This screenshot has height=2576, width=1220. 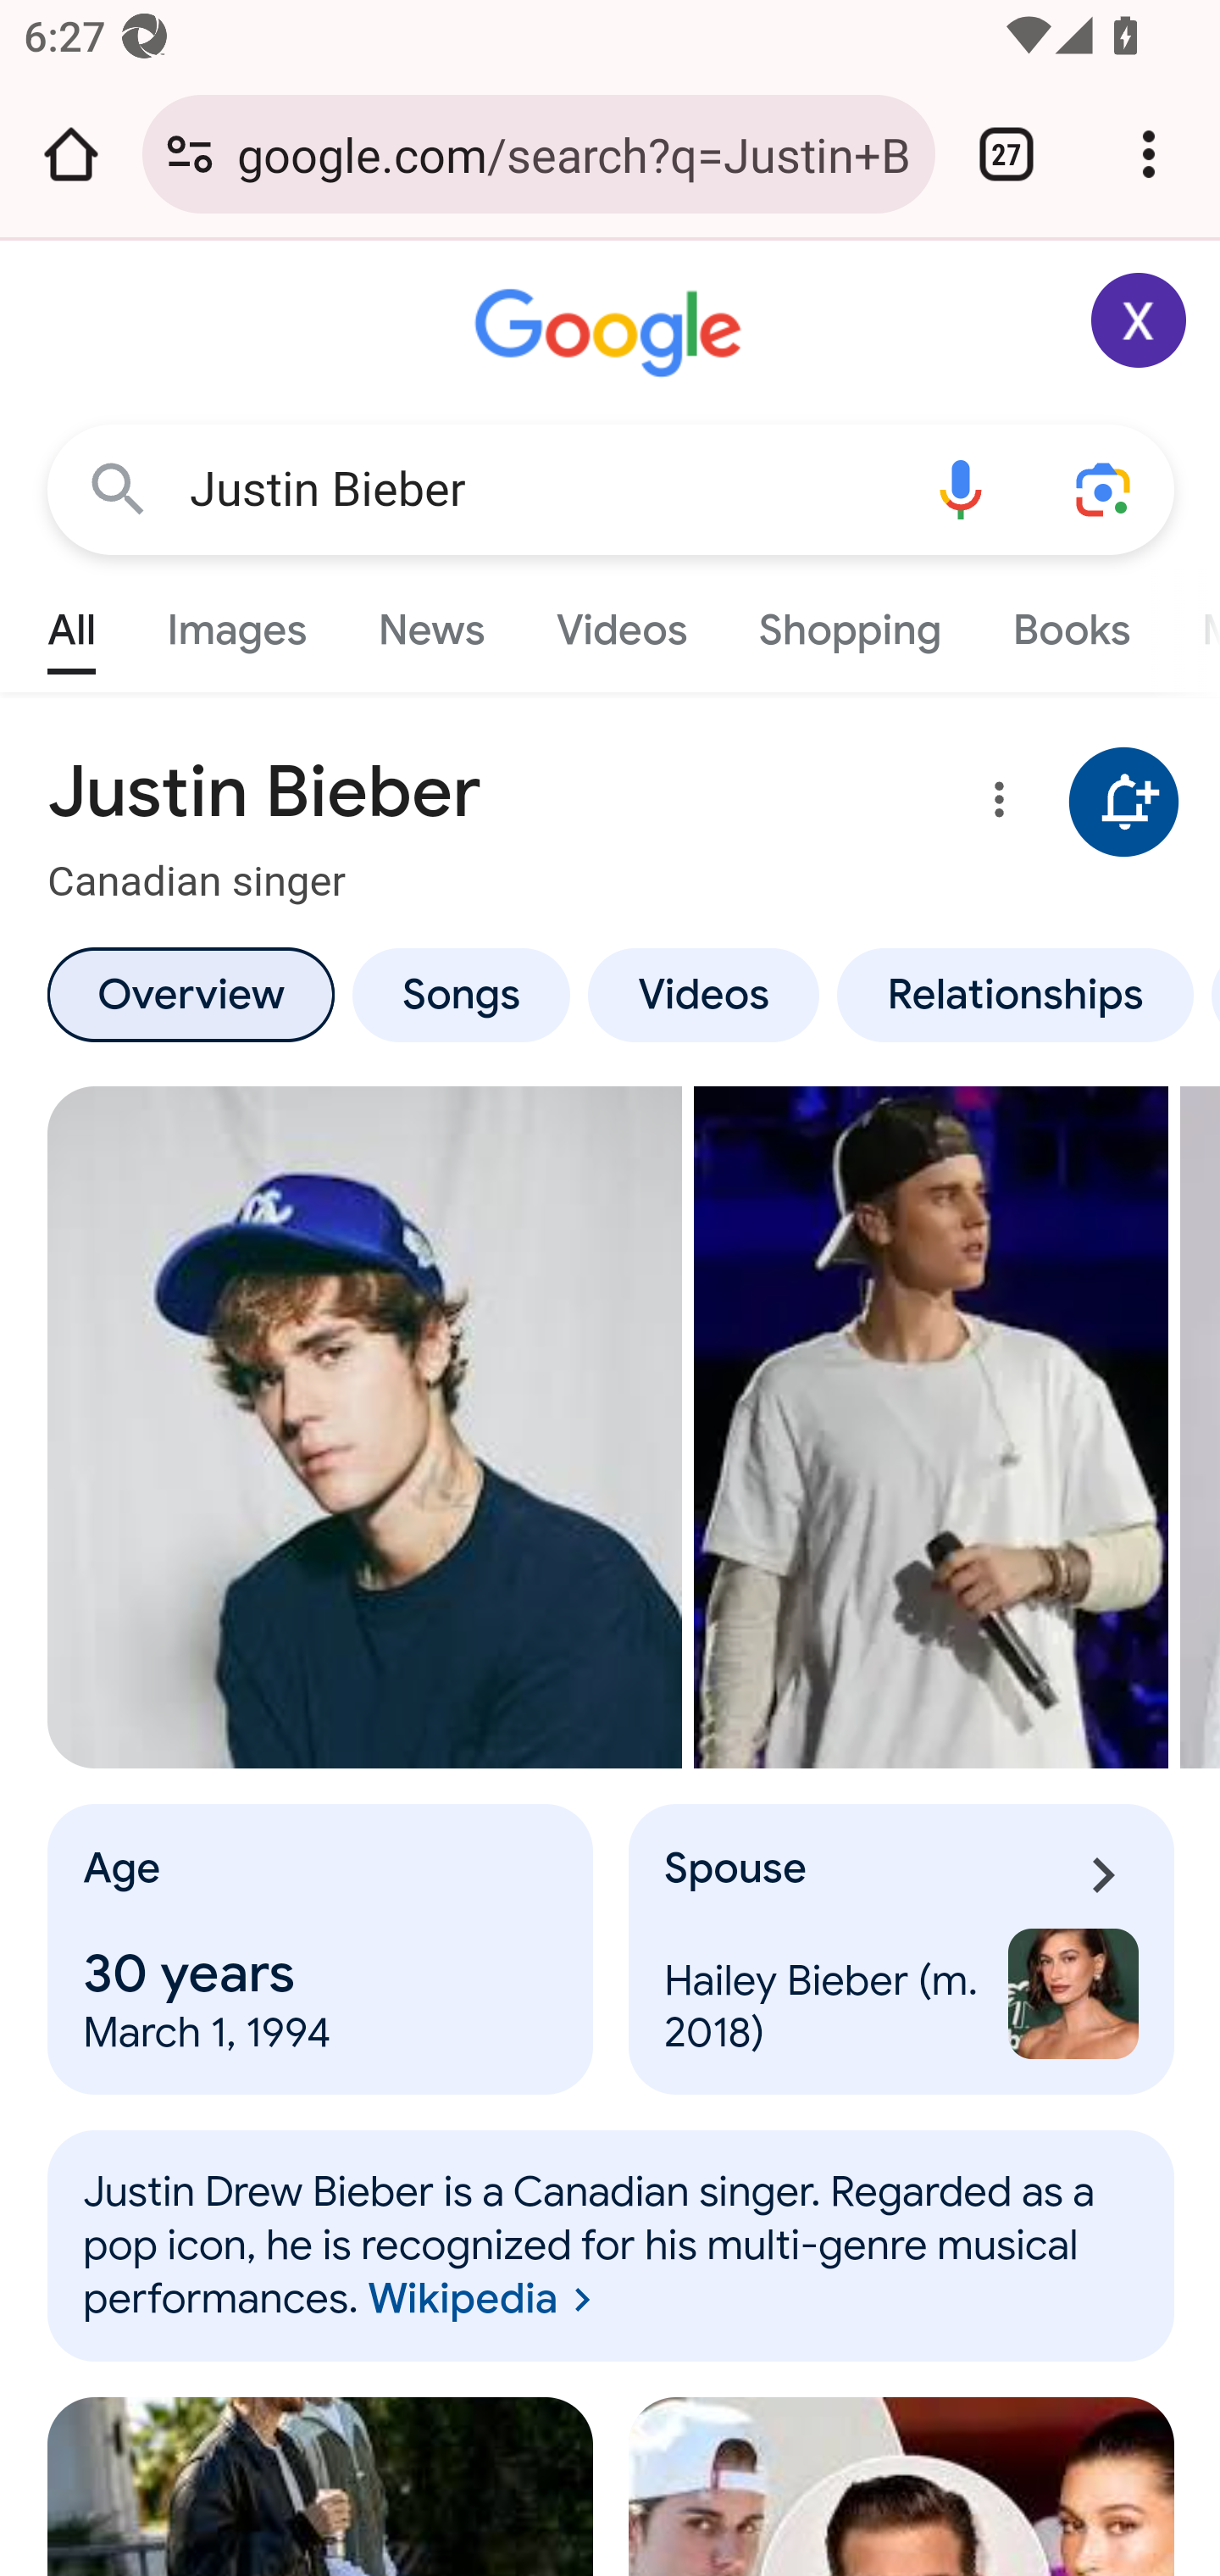 I want to click on Songs, so click(x=460, y=994).